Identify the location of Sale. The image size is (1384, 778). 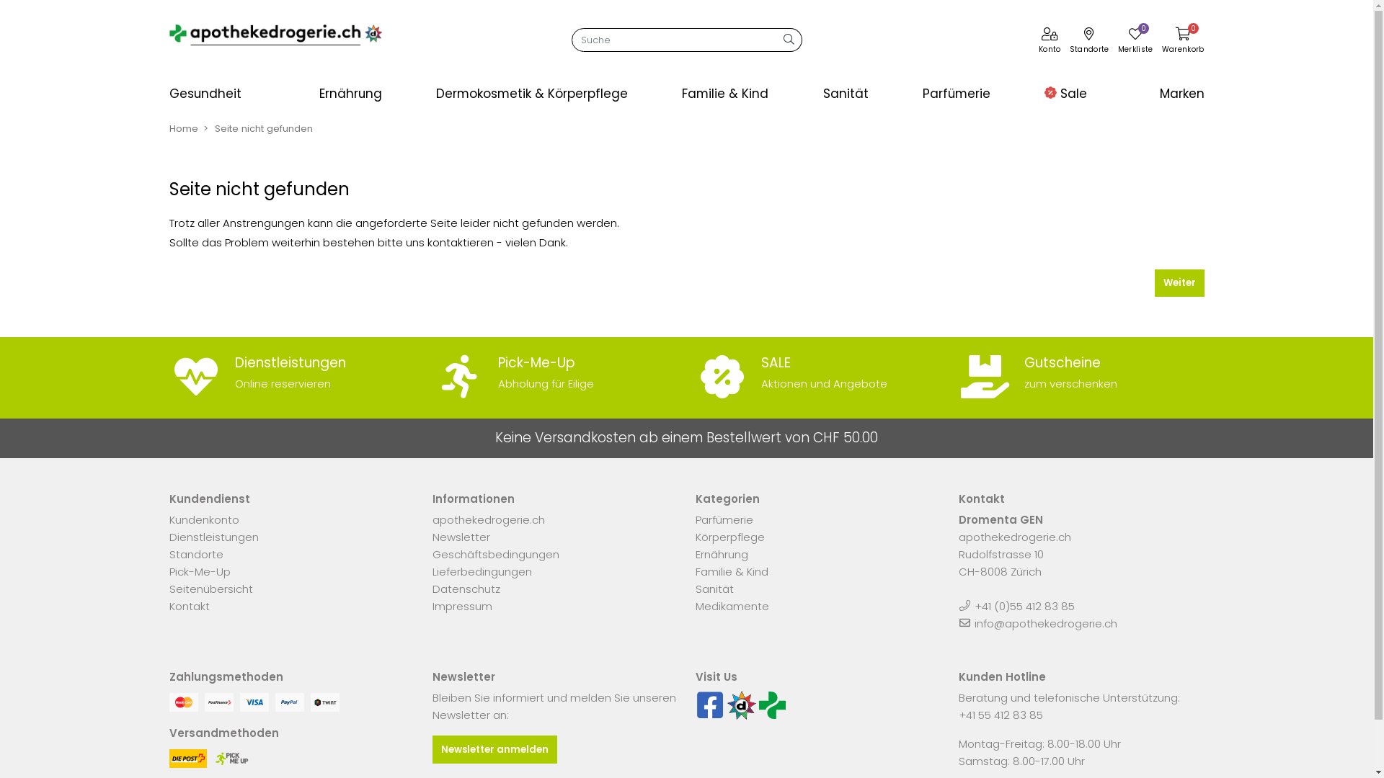
(1065, 94).